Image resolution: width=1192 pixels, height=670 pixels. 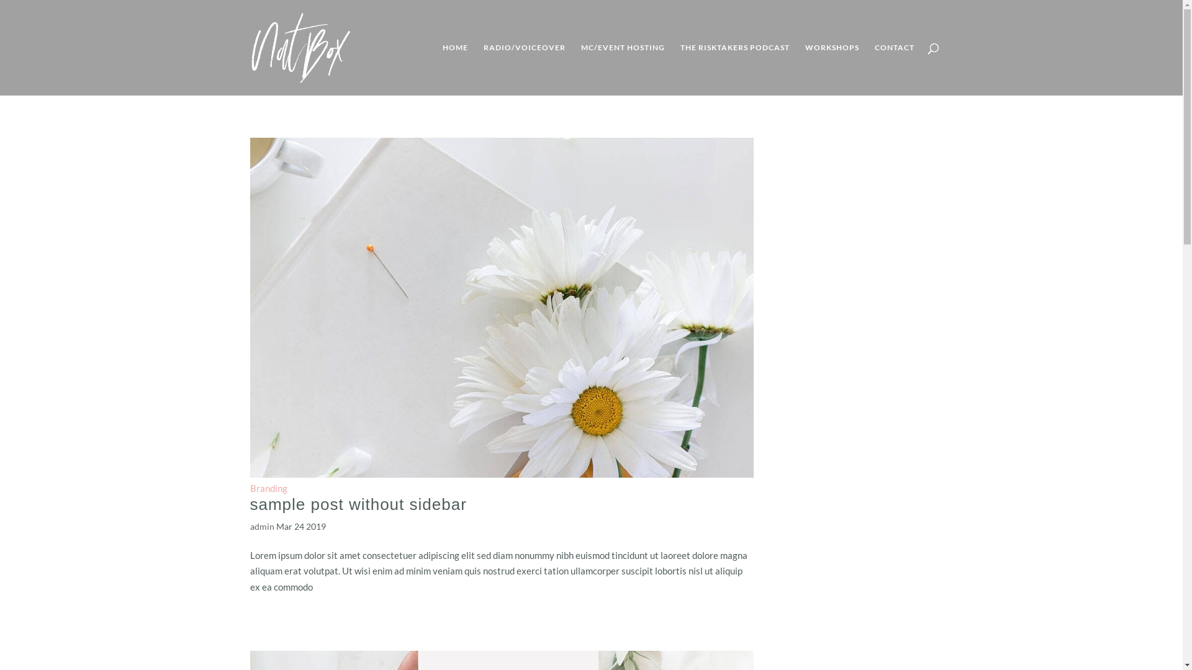 What do you see at coordinates (358, 504) in the screenshot?
I see `sample post without sidebar` at bounding box center [358, 504].